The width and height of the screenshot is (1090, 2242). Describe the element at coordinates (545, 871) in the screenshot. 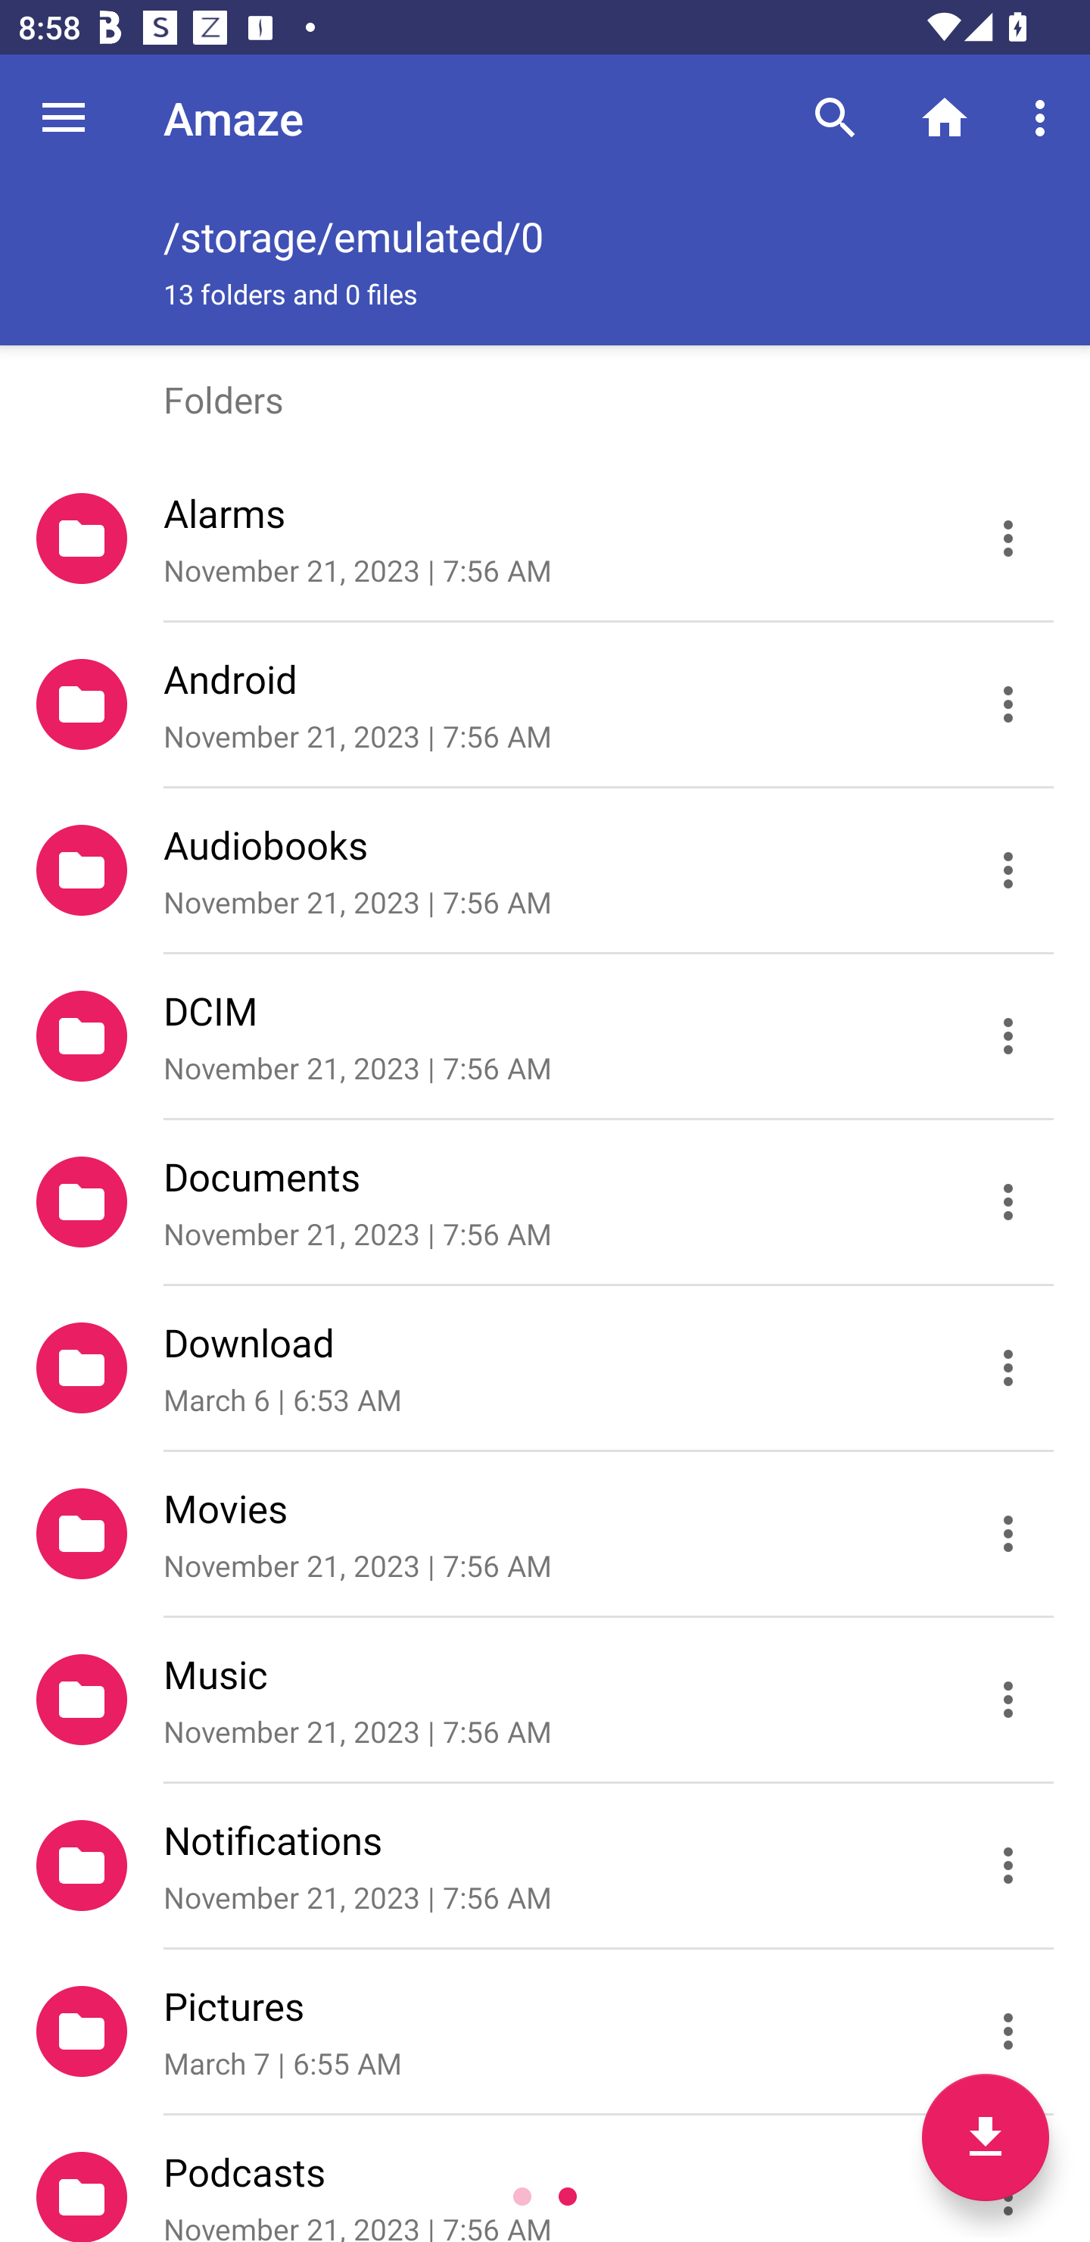

I see `Audiobooks November 21, 2023 | 7:56 AM` at that location.